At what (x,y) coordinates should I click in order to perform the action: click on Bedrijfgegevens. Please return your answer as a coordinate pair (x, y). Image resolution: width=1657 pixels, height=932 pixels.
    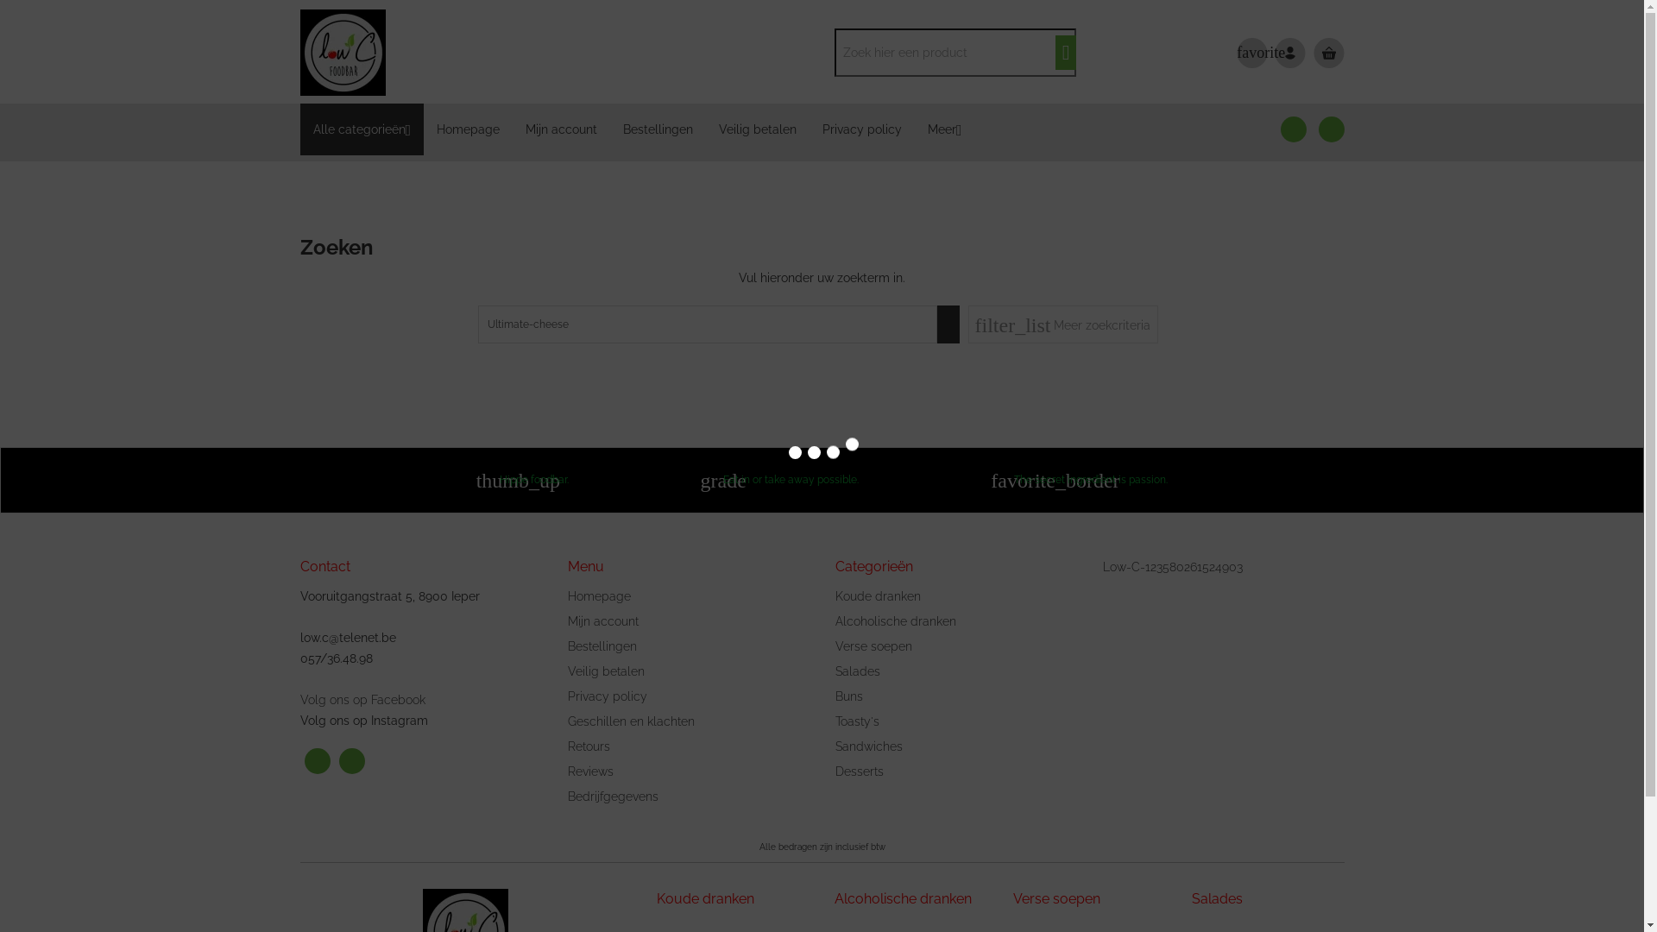
    Looking at the image, I should click on (613, 797).